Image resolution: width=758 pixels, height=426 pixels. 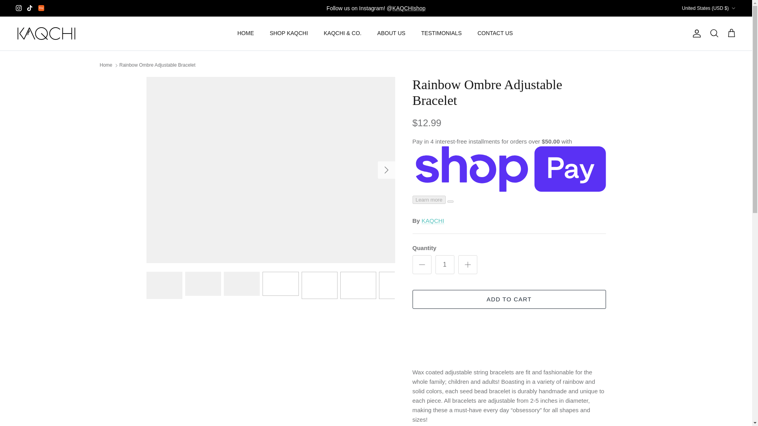 I want to click on TESTIMONIALS, so click(x=441, y=33).